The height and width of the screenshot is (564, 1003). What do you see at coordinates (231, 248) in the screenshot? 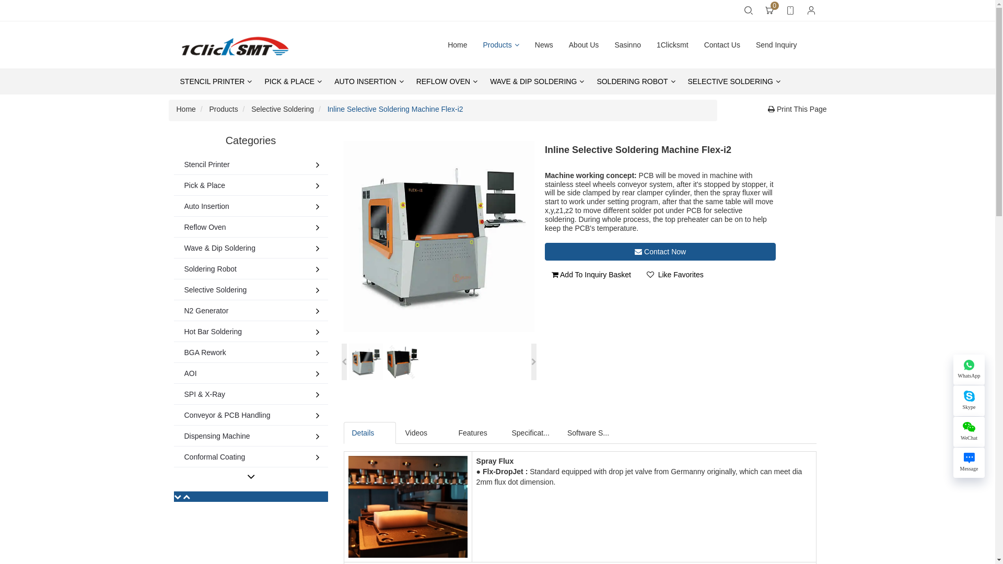
I see `Wave & Dip Soldering` at bounding box center [231, 248].